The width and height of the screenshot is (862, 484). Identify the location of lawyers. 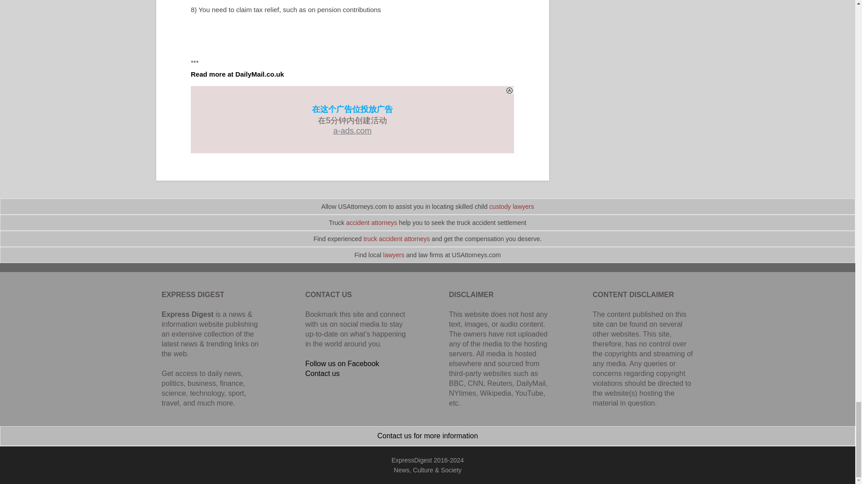
(393, 255).